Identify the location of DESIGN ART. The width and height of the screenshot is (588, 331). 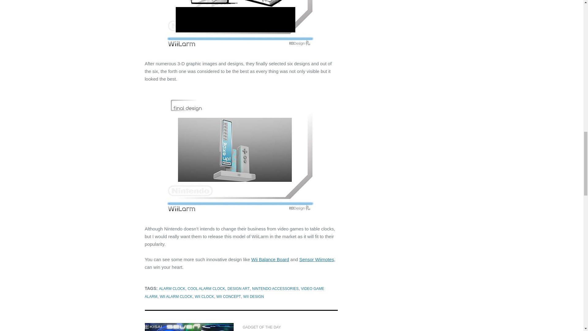
(238, 289).